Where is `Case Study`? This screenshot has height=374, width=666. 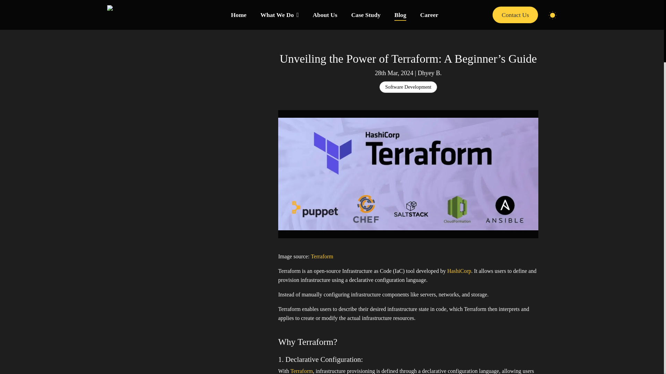
Case Study is located at coordinates (366, 15).